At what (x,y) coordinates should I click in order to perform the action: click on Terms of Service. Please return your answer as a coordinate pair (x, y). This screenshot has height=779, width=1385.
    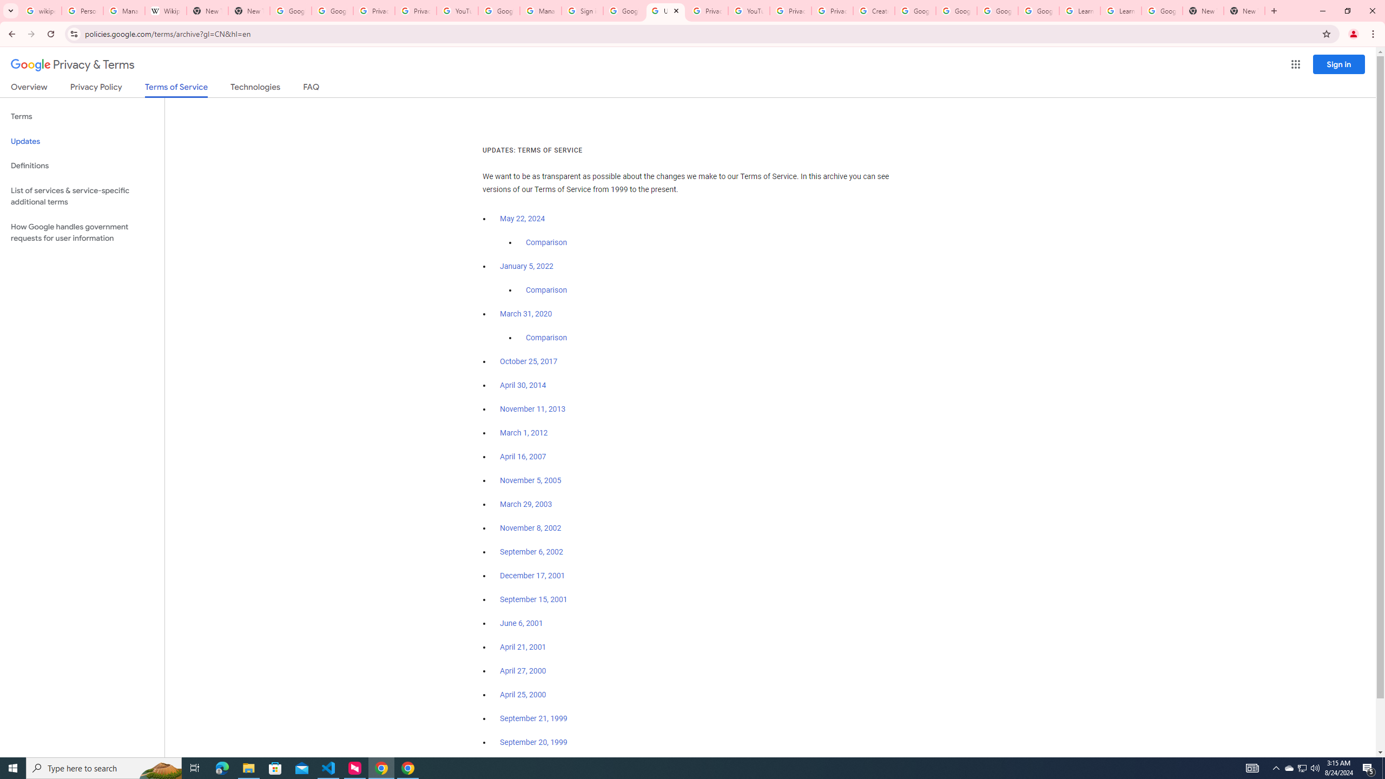
    Looking at the image, I should click on (176, 90).